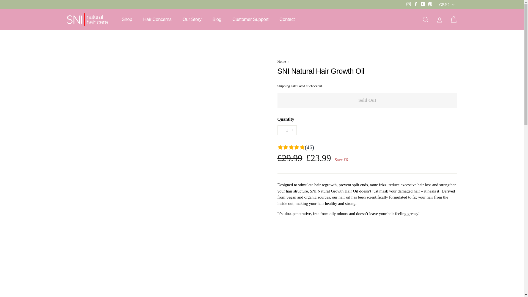  Describe the element at coordinates (423, 4) in the screenshot. I see `YouTube` at that location.